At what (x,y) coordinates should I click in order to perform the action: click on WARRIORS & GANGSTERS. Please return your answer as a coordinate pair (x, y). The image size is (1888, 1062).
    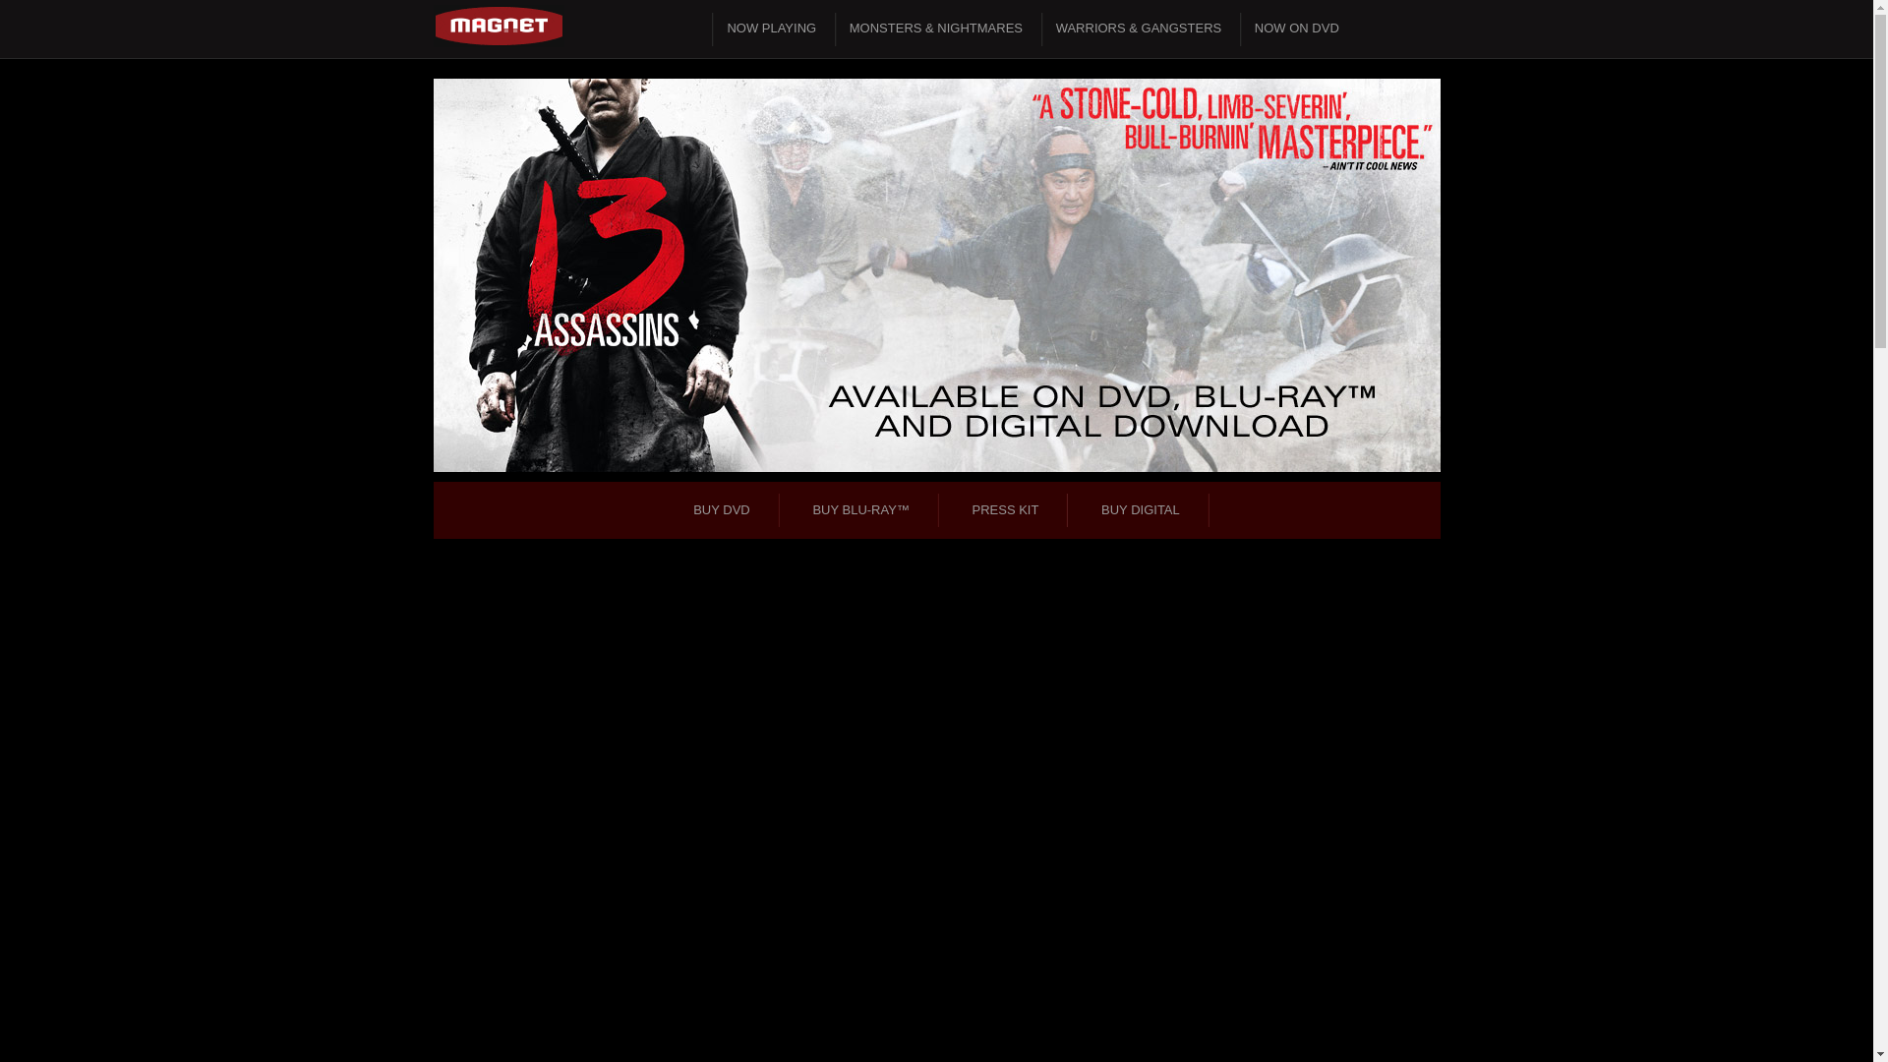
    Looking at the image, I should click on (1139, 28).